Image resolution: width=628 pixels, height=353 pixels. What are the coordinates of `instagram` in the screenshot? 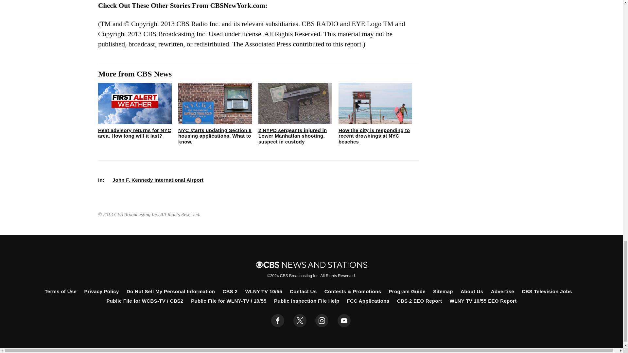 It's located at (322, 321).